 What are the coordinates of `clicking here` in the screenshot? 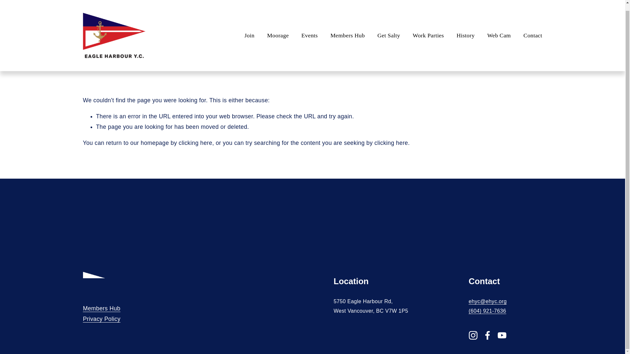 It's located at (391, 143).